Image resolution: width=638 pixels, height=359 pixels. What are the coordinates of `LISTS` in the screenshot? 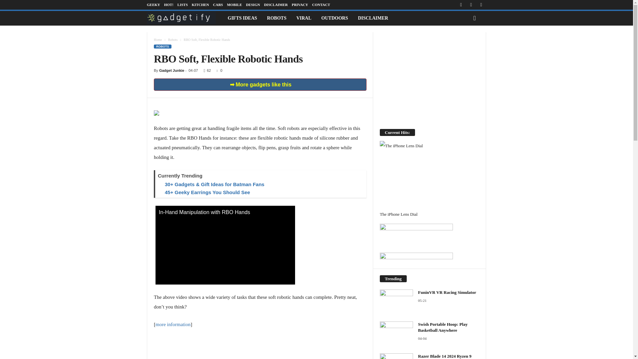 It's located at (182, 5).